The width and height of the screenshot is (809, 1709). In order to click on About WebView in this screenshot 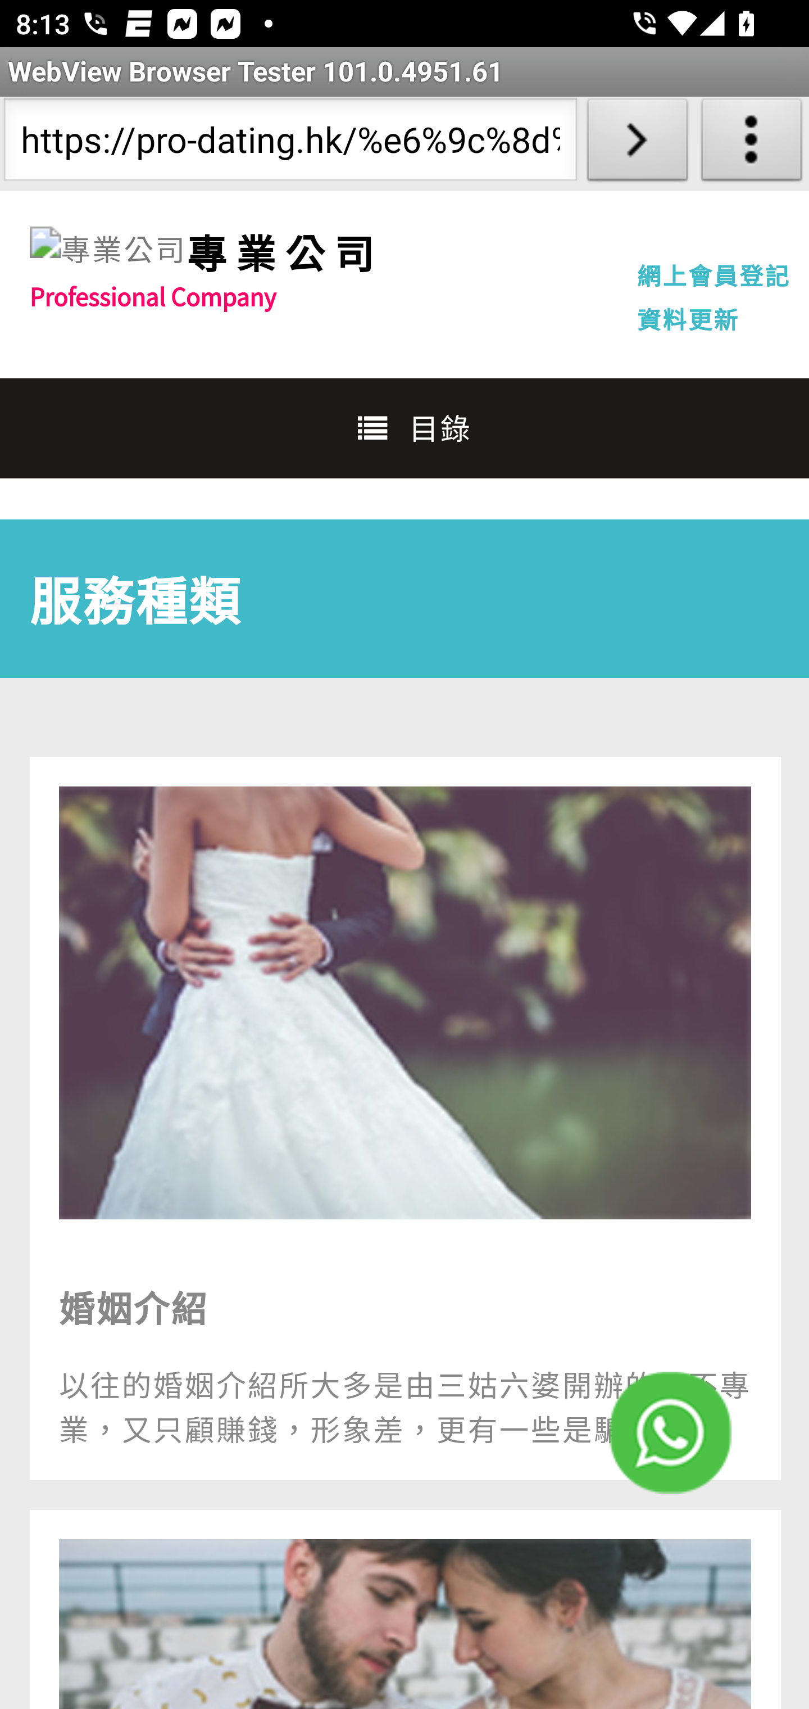, I will do `click(752, 144)`.